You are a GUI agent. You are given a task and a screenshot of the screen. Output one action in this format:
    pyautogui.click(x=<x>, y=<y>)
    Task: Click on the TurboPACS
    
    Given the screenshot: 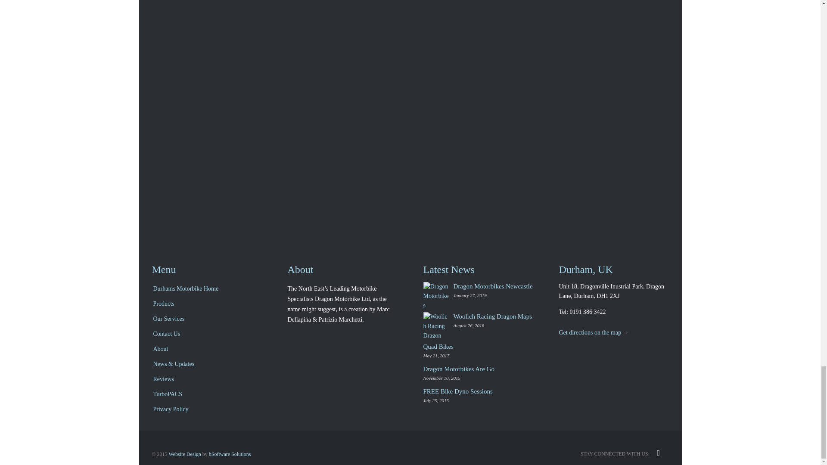 What is the action you would take?
    pyautogui.click(x=206, y=395)
    